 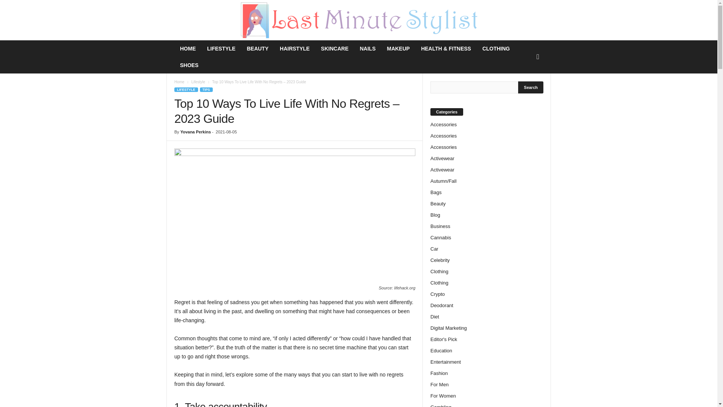 What do you see at coordinates (334, 48) in the screenshot?
I see `SKINCARE` at bounding box center [334, 48].